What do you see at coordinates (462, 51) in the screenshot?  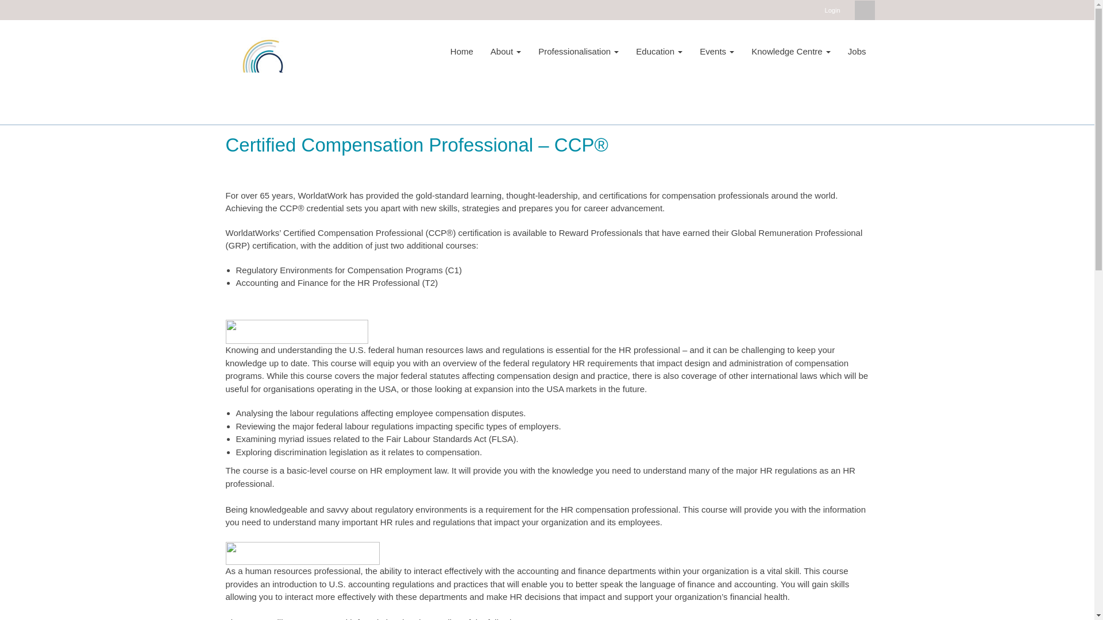 I see `Home` at bounding box center [462, 51].